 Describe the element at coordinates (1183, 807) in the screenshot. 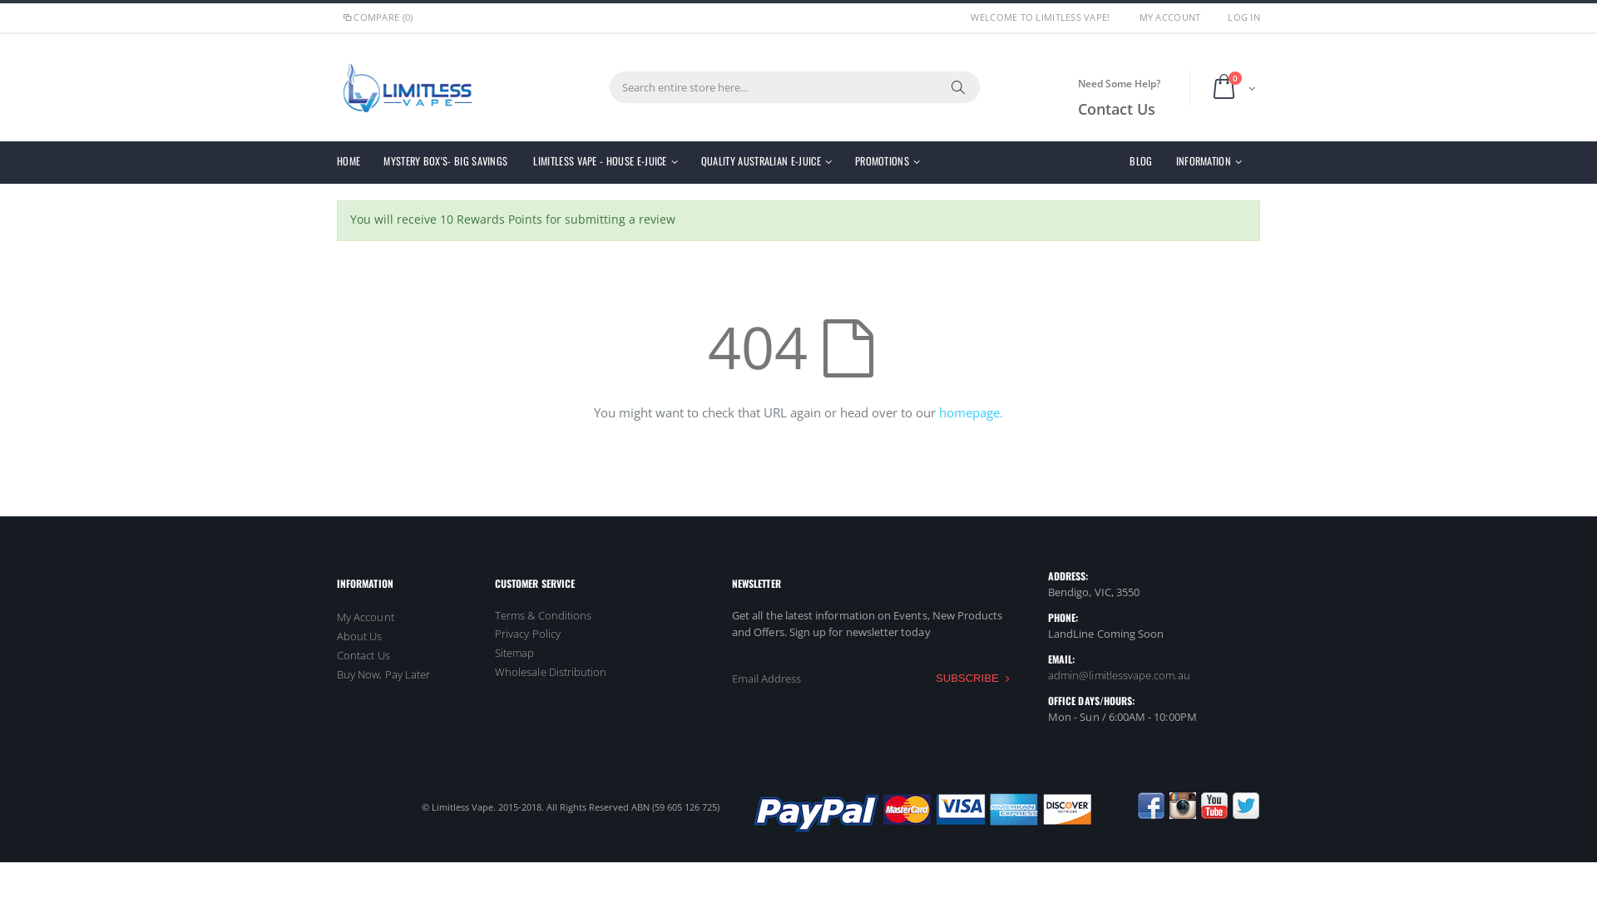

I see `Instagram` at that location.